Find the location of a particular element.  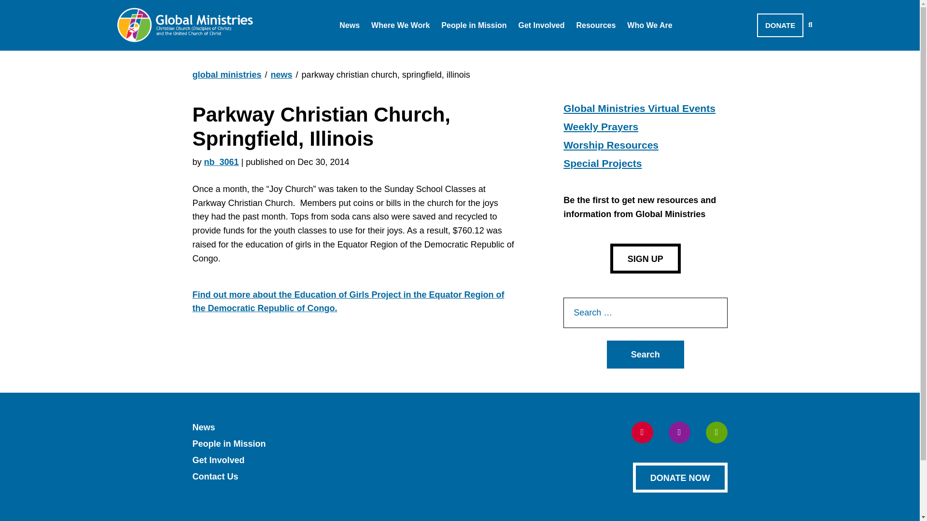

Global Mission Interns is located at coordinates (497, 50).